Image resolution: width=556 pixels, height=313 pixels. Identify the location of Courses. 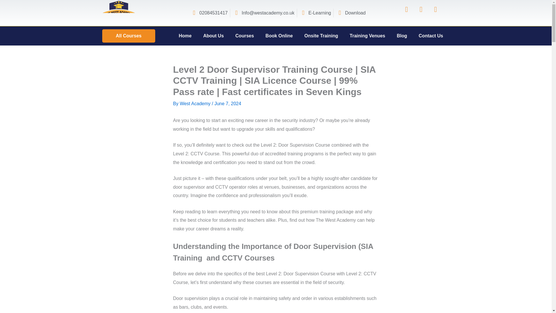
(244, 36).